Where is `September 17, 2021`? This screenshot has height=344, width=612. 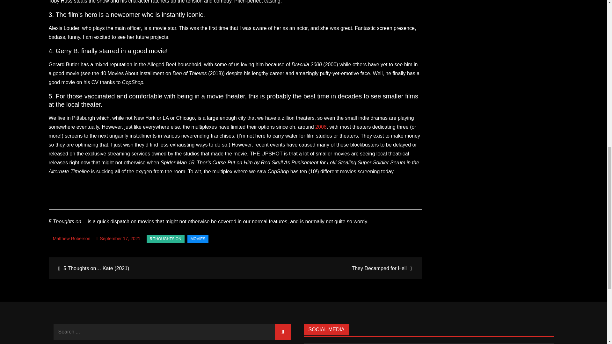 September 17, 2021 is located at coordinates (118, 238).